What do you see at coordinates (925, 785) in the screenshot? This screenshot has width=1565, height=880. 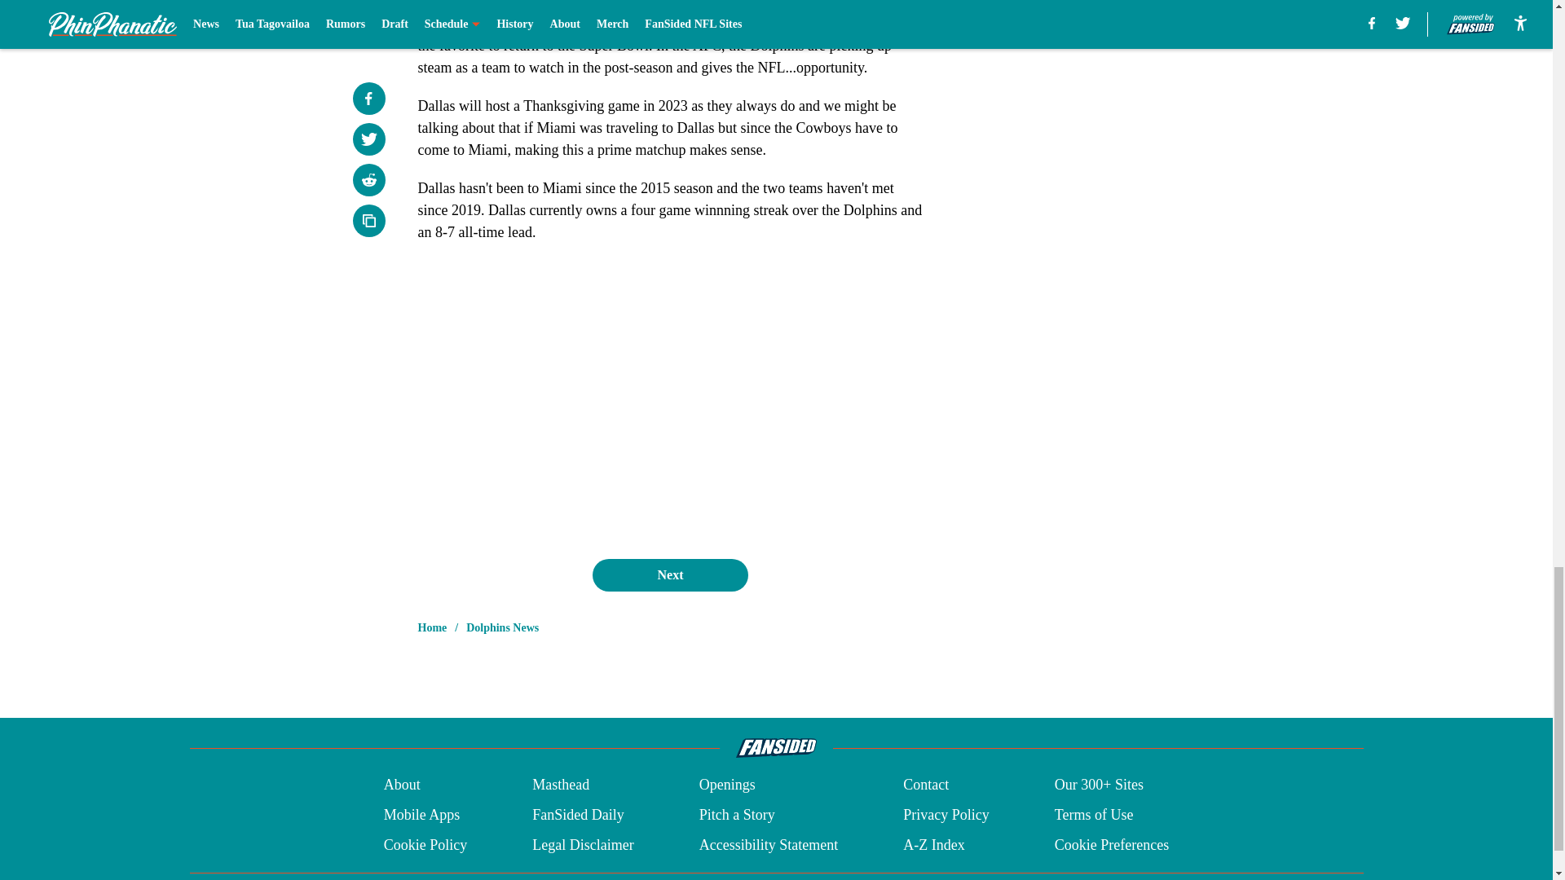 I see `Contact` at bounding box center [925, 785].